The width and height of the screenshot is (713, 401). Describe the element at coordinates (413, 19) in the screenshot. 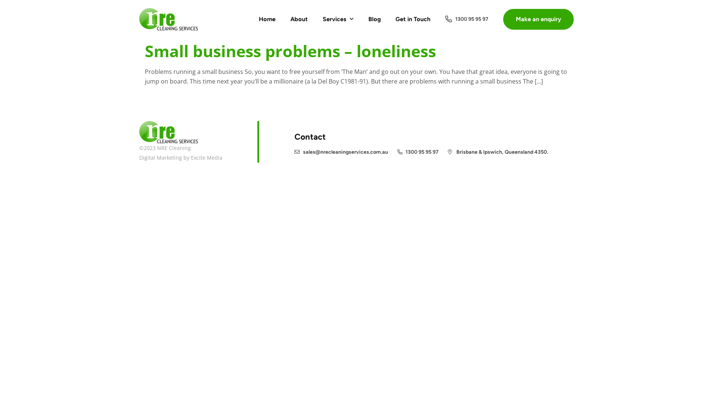

I see `Get in Touch` at that location.